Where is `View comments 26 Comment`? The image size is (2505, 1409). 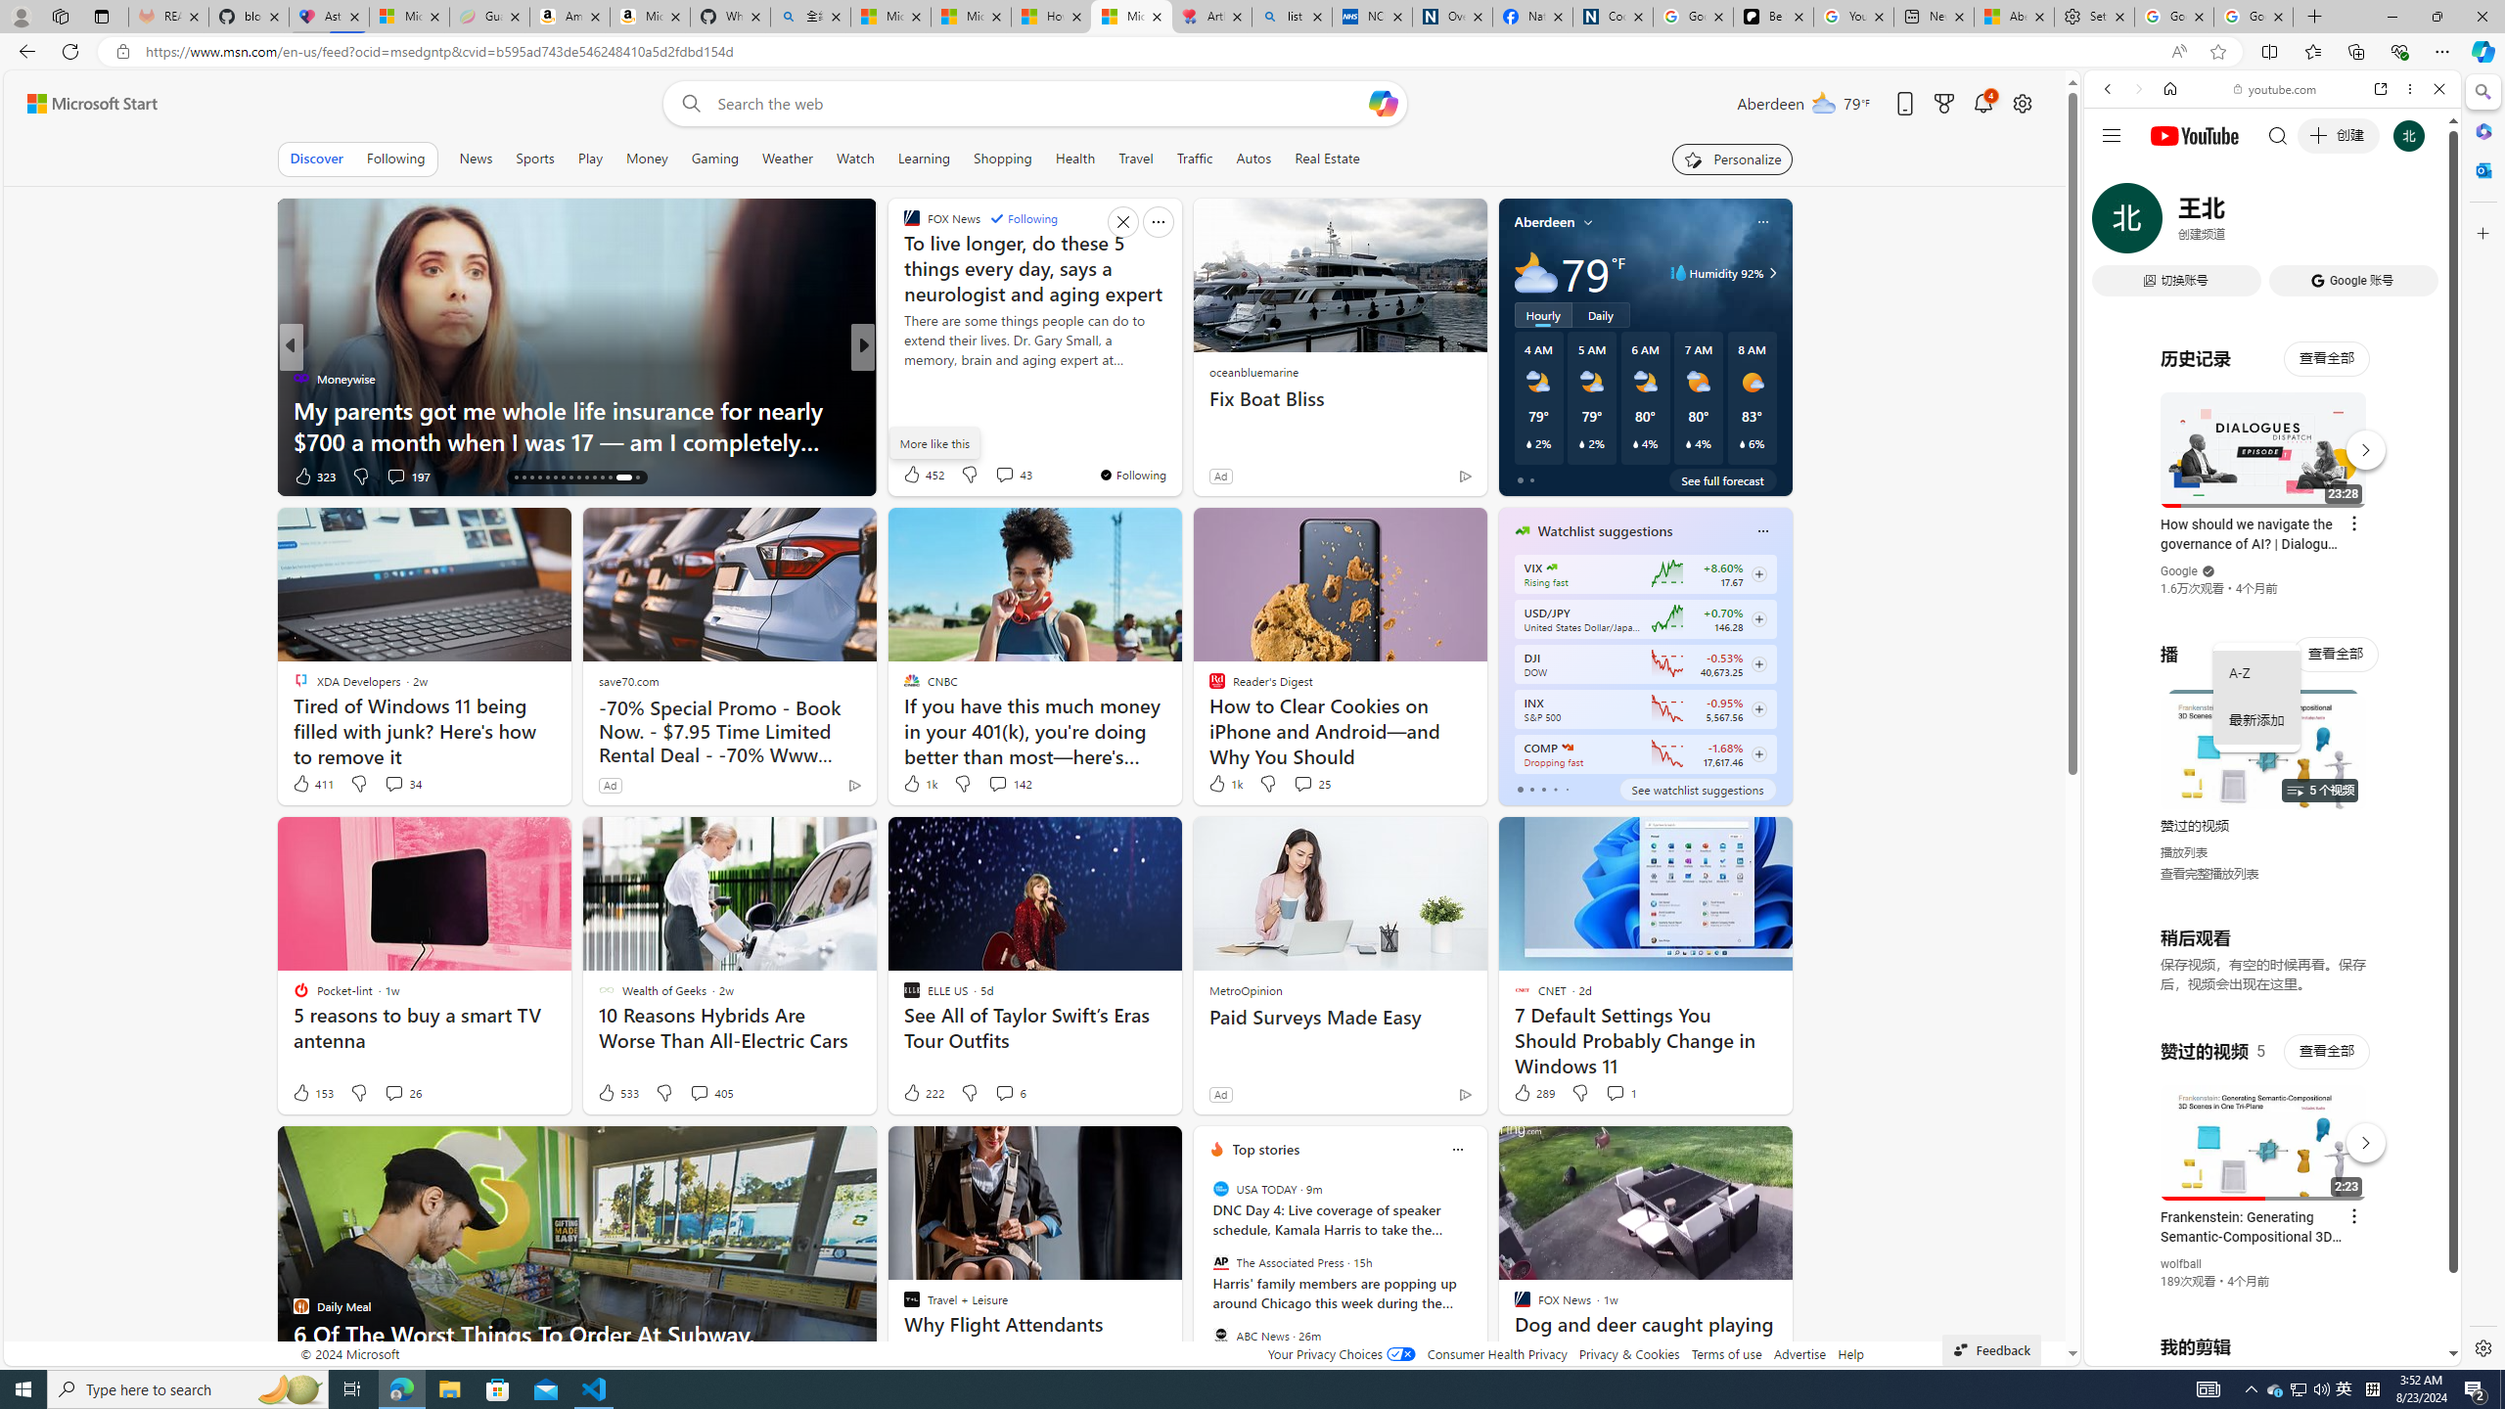 View comments 26 Comment is located at coordinates (393, 1093).